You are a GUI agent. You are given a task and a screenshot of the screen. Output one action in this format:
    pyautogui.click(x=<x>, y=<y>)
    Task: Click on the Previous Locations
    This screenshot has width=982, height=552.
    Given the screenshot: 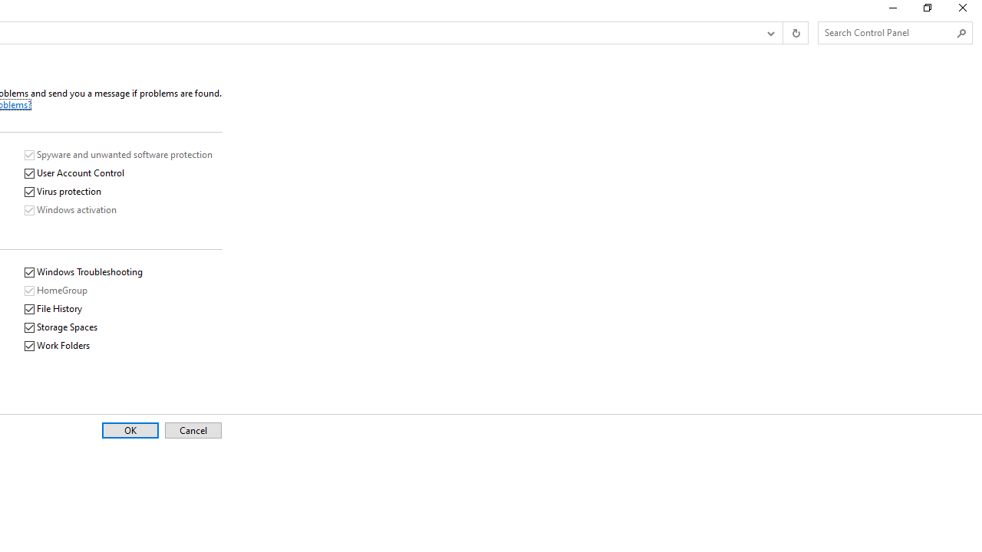 What is the action you would take?
    pyautogui.click(x=769, y=33)
    